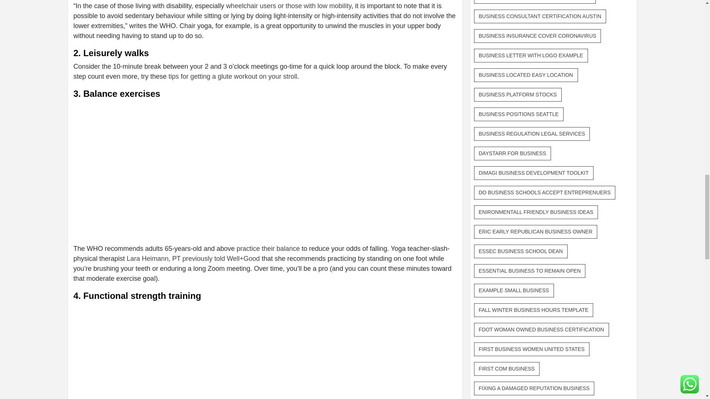 Image resolution: width=710 pixels, height=399 pixels. Describe the element at coordinates (268, 248) in the screenshot. I see `practice their balance` at that location.